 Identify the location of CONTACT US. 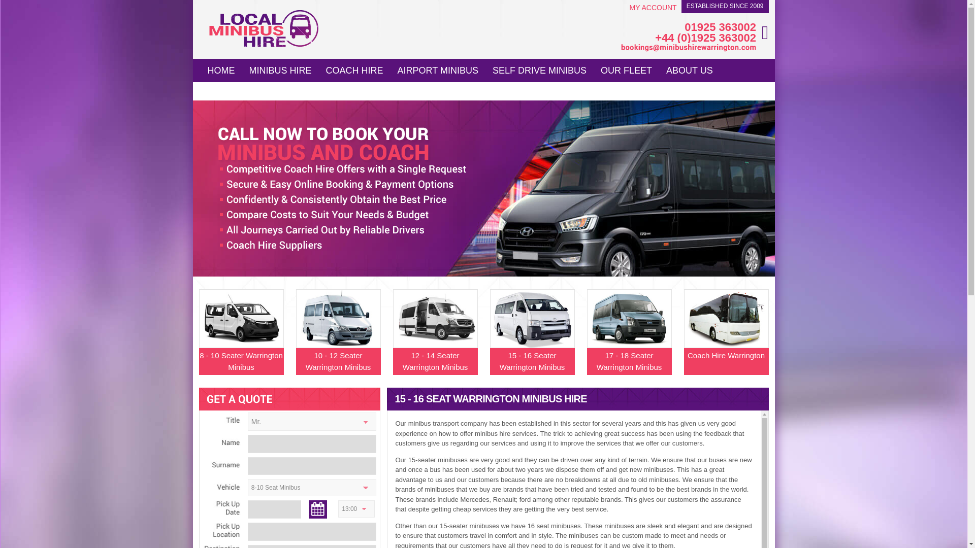
(236, 89).